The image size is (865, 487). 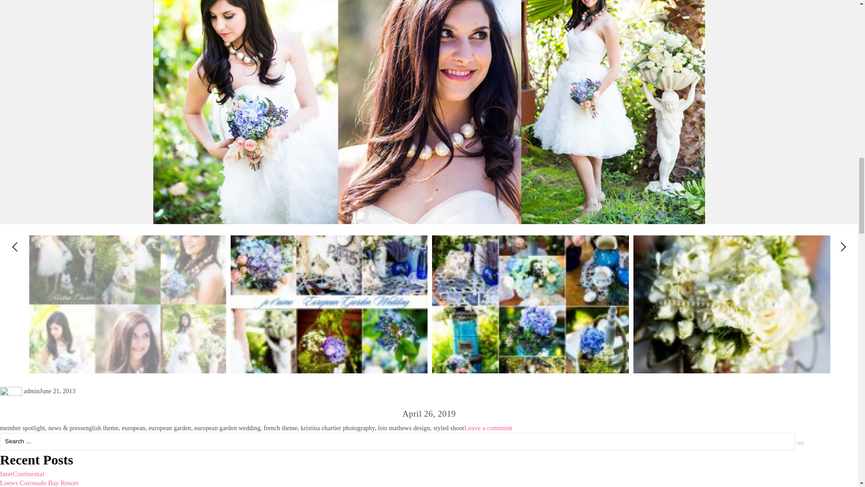 What do you see at coordinates (133, 427) in the screenshot?
I see `european` at bounding box center [133, 427].